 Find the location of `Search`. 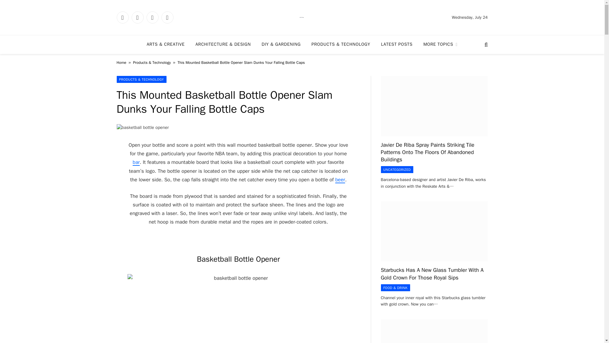

Search is located at coordinates (485, 44).